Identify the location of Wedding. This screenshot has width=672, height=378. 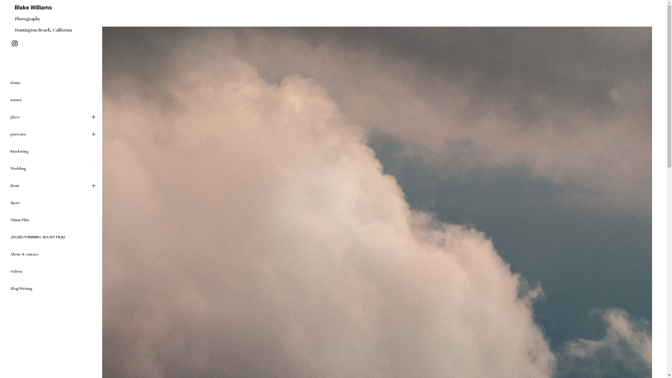
(54, 169).